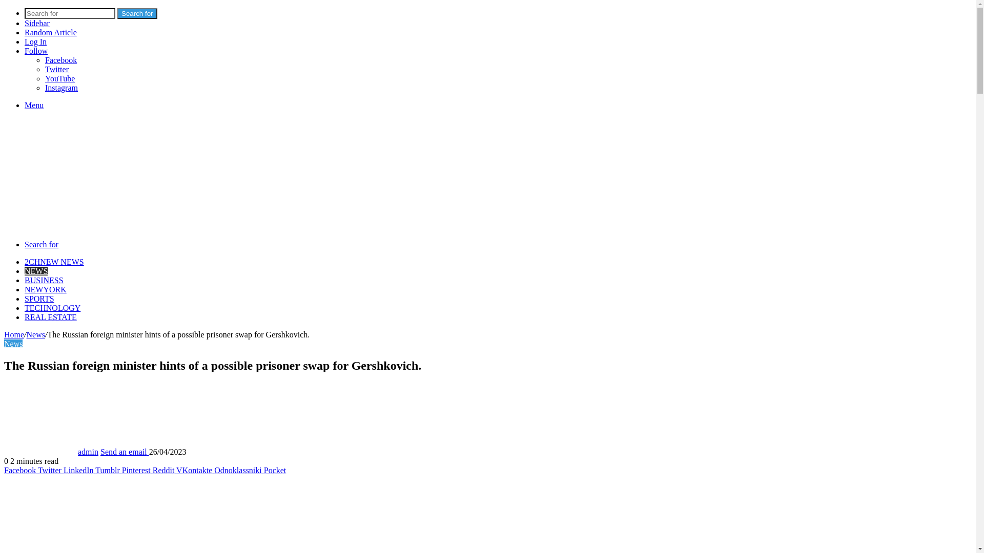 Image resolution: width=984 pixels, height=553 pixels. Describe the element at coordinates (36, 51) in the screenshot. I see `Follow` at that location.